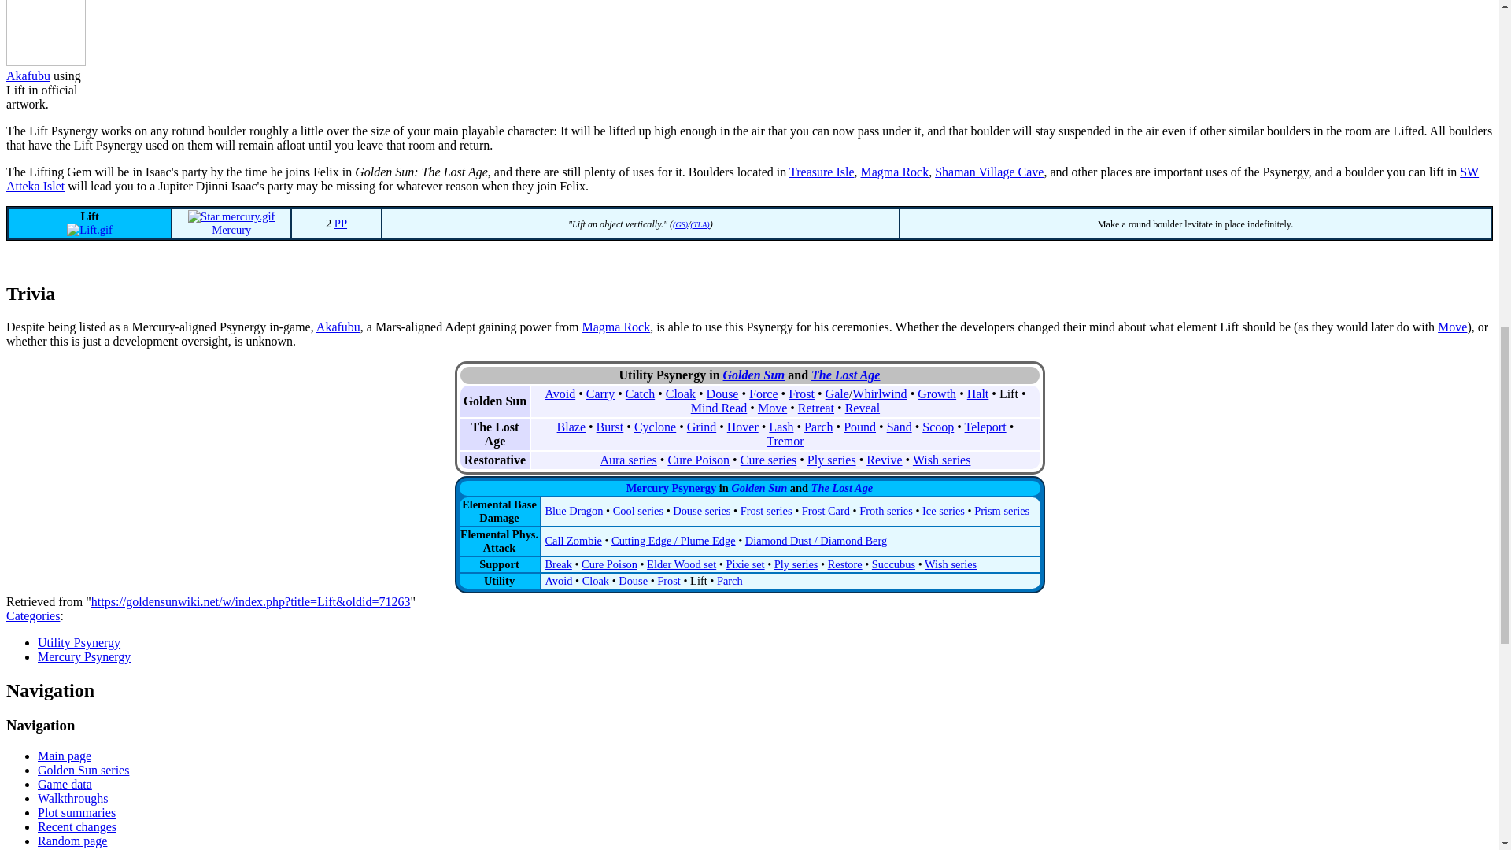 This screenshot has width=1511, height=850. Describe the element at coordinates (742, 179) in the screenshot. I see `SW Atteka Islet` at that location.